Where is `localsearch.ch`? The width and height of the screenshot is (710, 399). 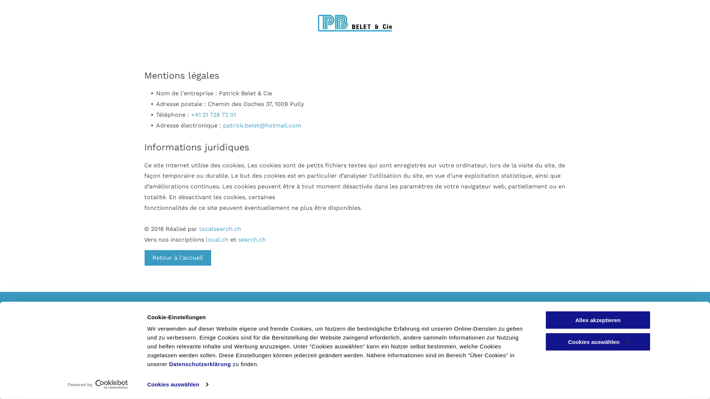
localsearch.ch is located at coordinates (220, 229).